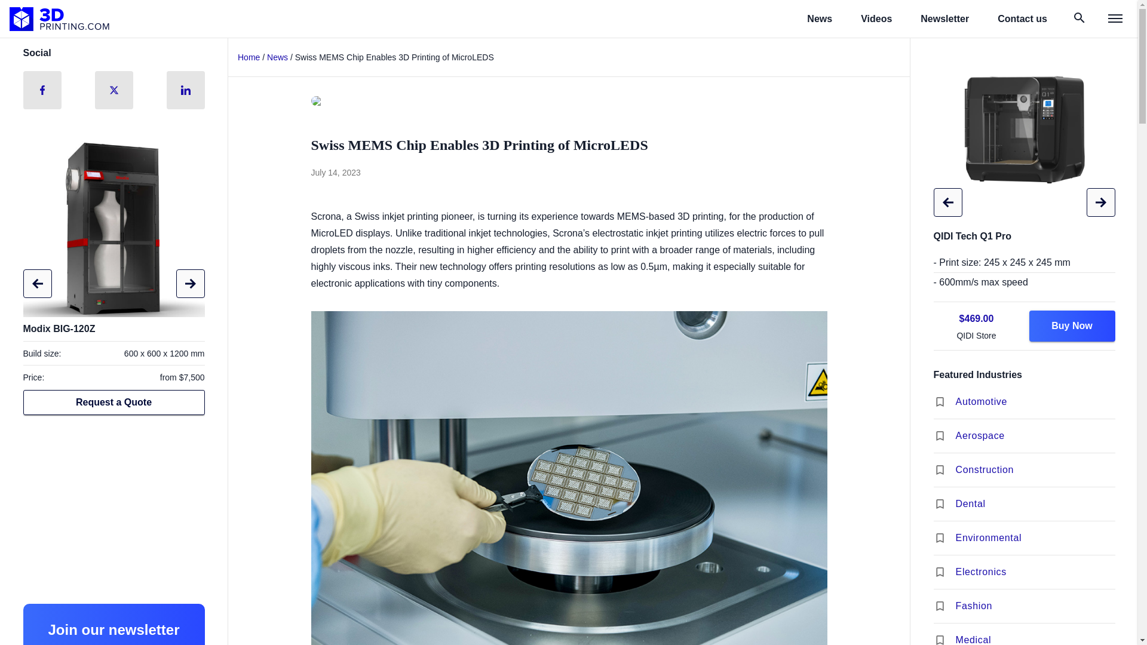  I want to click on 3D Printing, so click(60, 19).